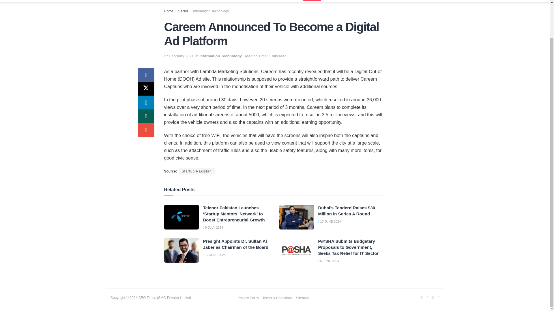  Describe the element at coordinates (249, 1) in the screenshot. I see `Opinion` at that location.